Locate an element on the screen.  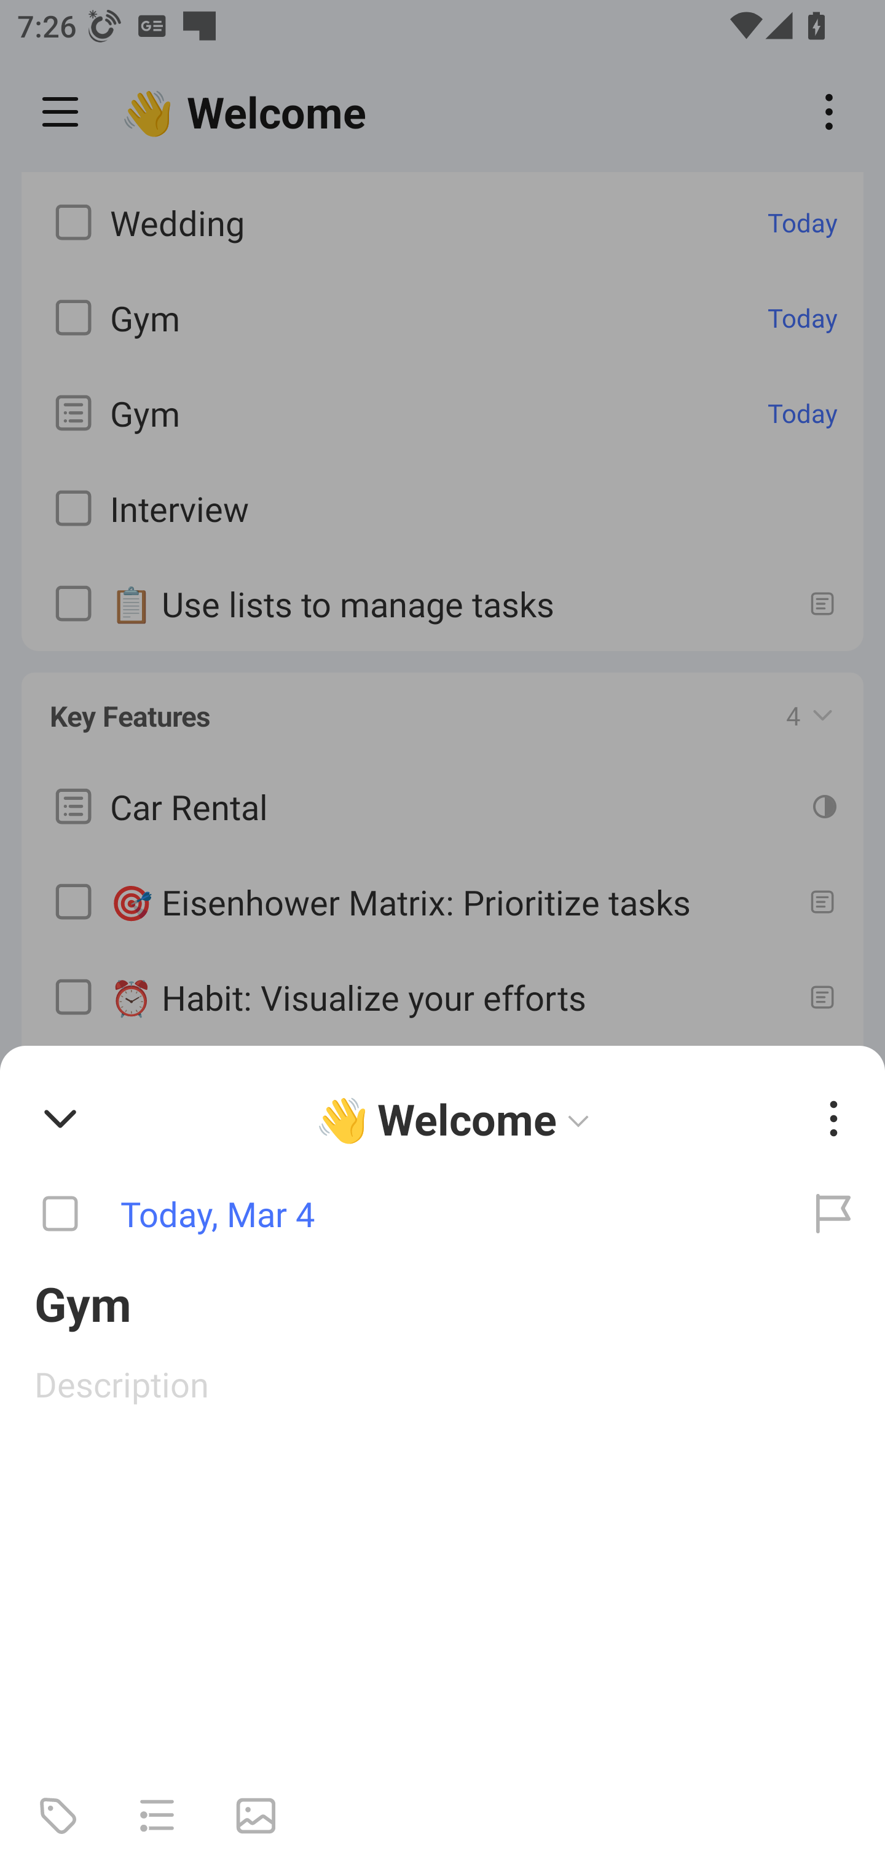
👋 Welcome is located at coordinates (457, 1118).